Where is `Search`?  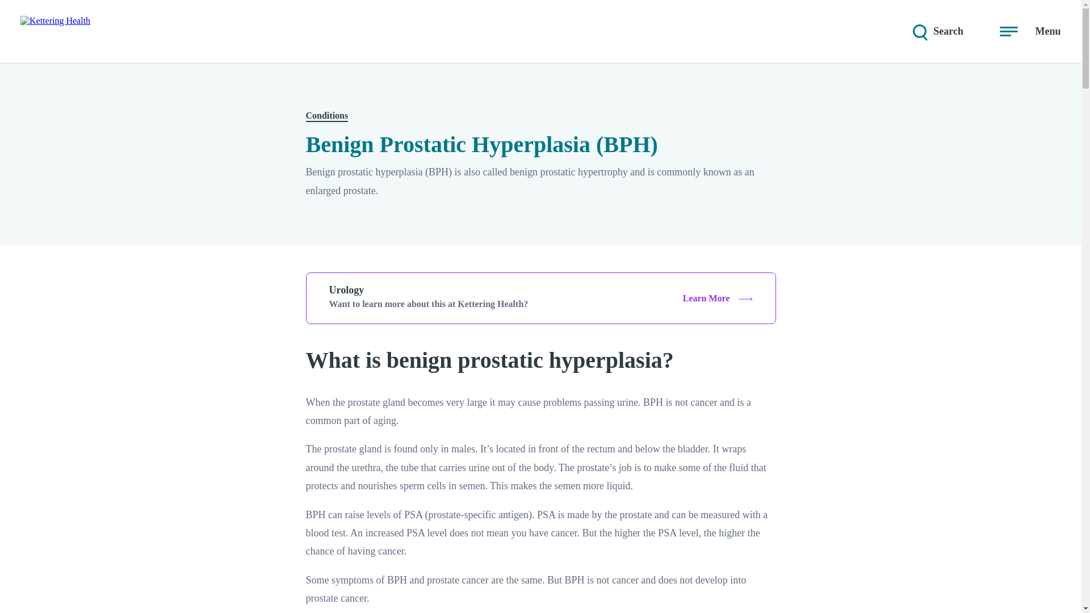 Search is located at coordinates (937, 32).